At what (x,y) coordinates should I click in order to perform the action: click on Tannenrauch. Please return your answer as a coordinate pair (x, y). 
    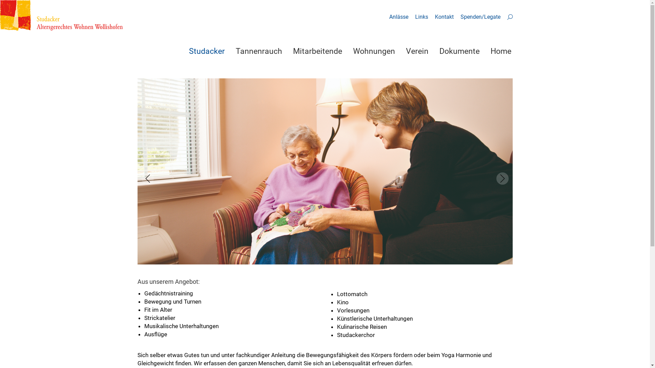
    Looking at the image, I should click on (259, 51).